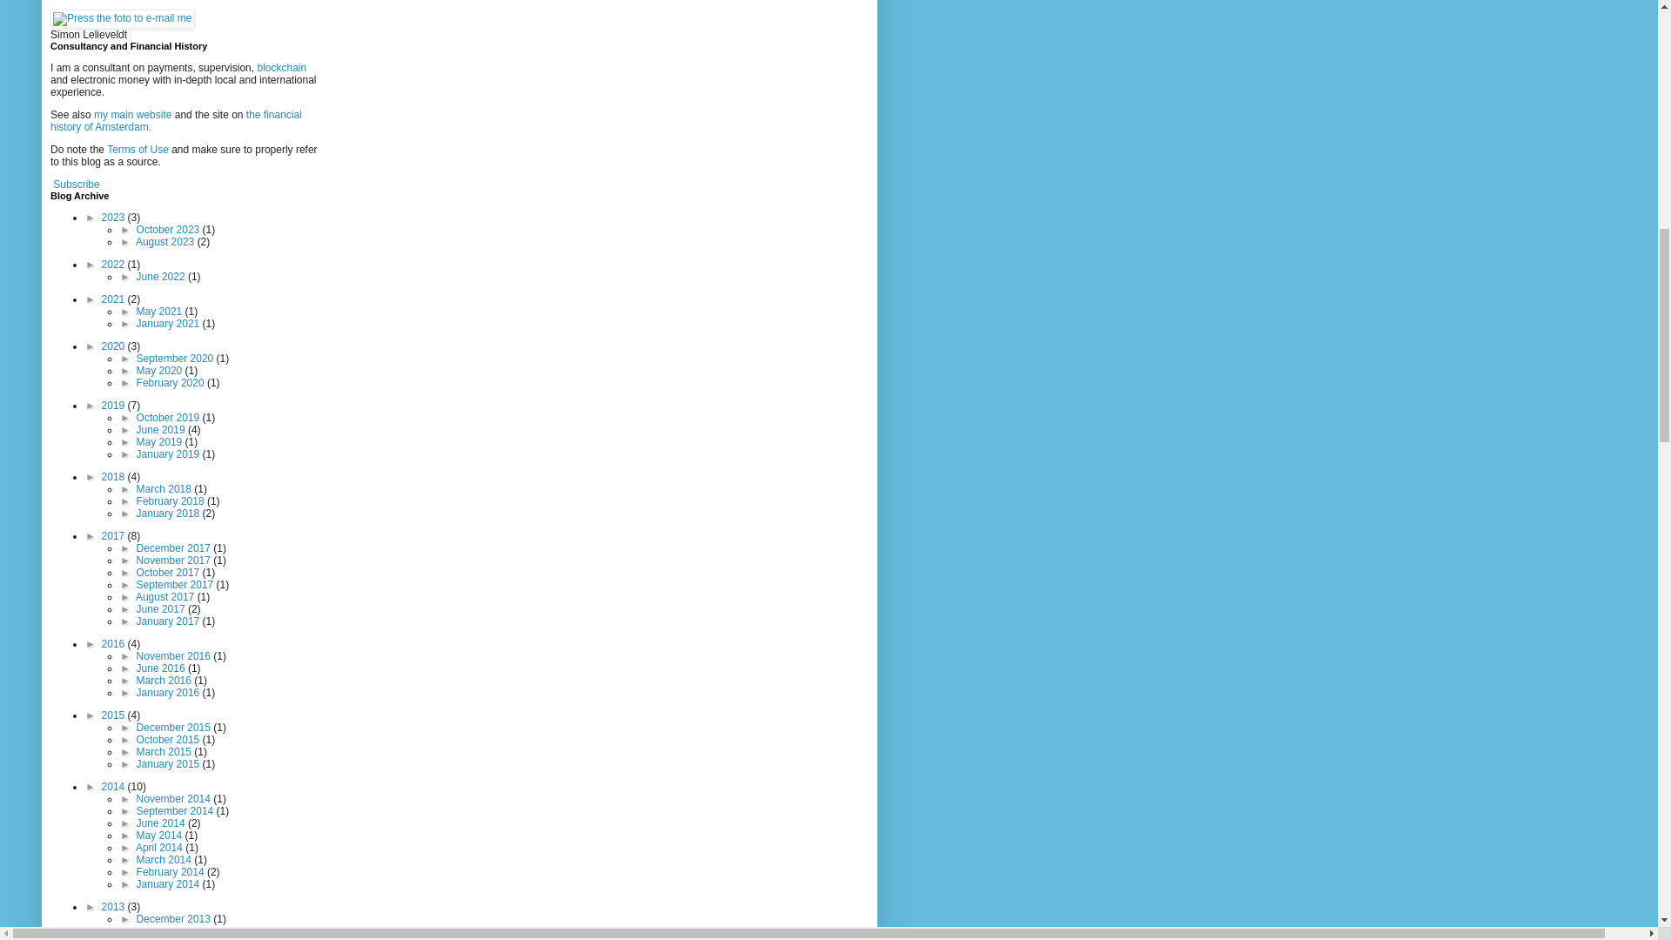  I want to click on October 2023, so click(169, 230).